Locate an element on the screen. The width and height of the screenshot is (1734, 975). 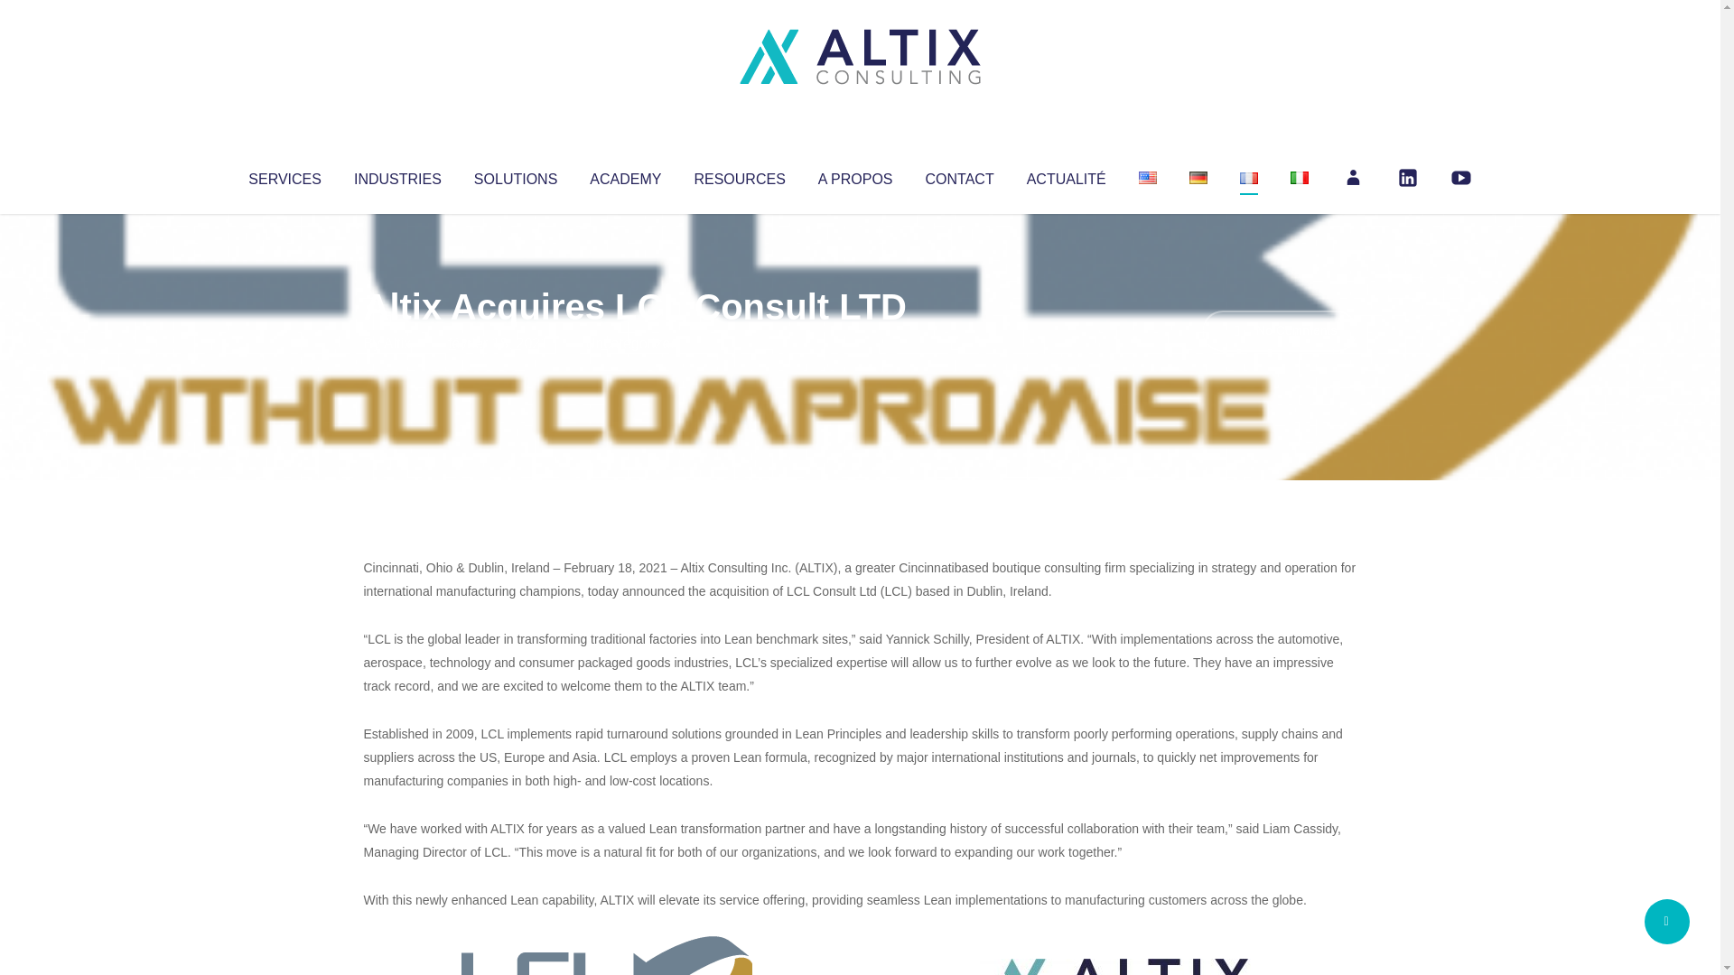
Altix is located at coordinates (397, 343).